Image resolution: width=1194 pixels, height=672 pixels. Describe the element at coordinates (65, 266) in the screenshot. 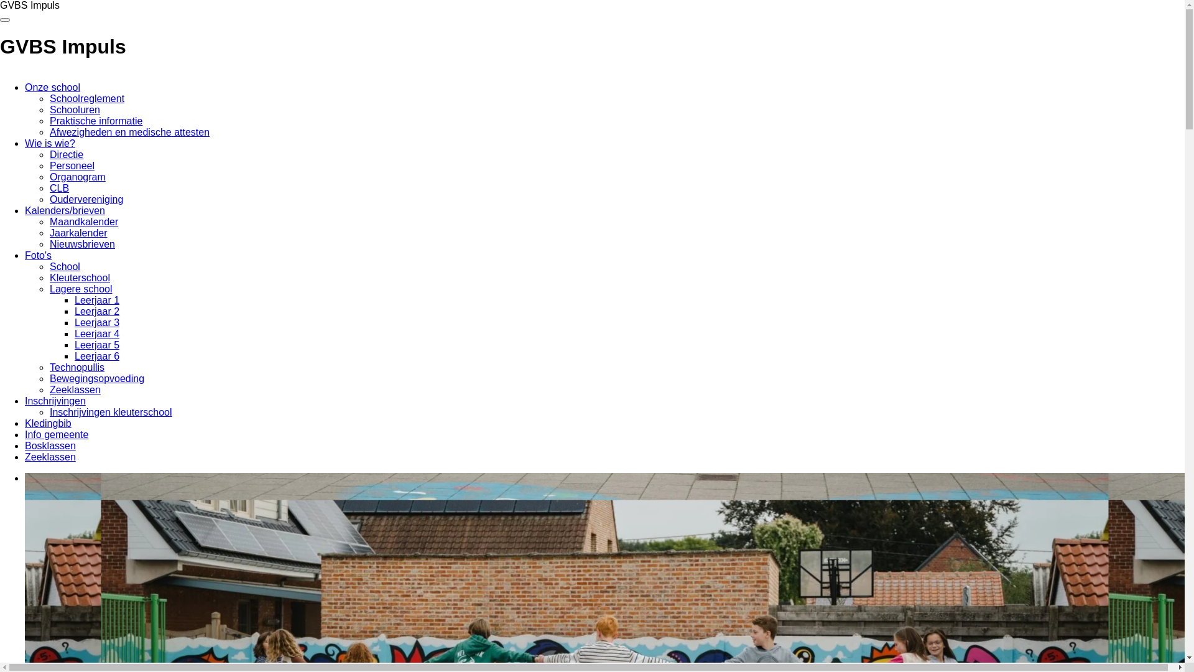

I see `School` at that location.